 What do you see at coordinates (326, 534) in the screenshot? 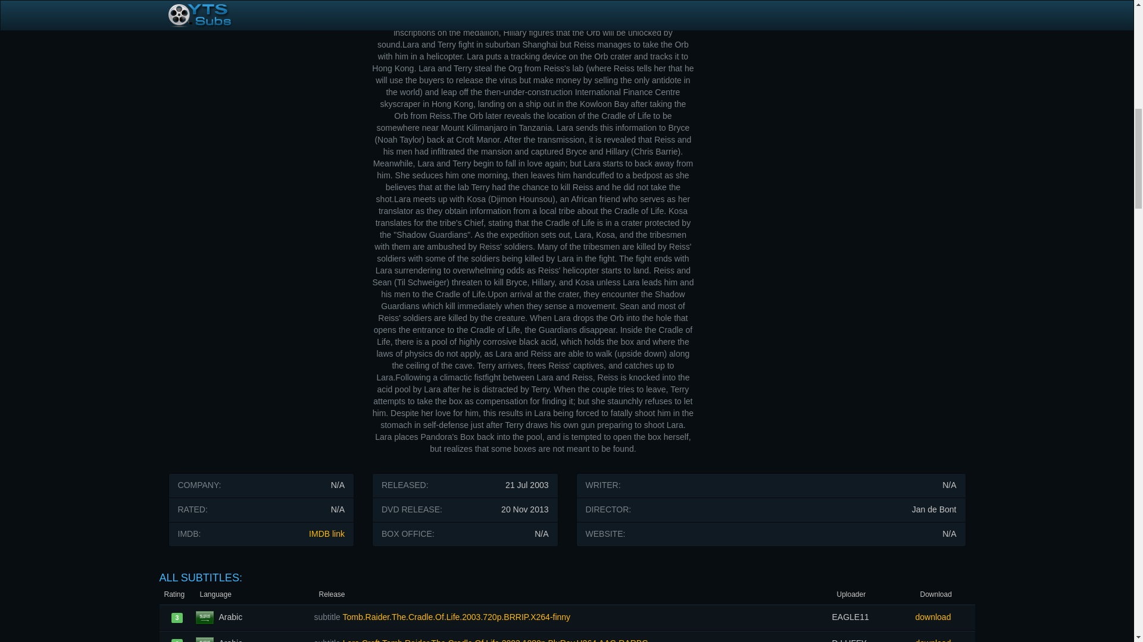
I see `IMDB link` at bounding box center [326, 534].